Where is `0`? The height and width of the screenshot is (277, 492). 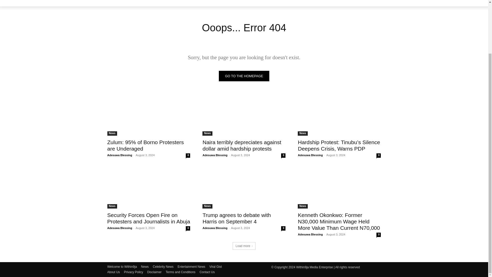
0 is located at coordinates (188, 155).